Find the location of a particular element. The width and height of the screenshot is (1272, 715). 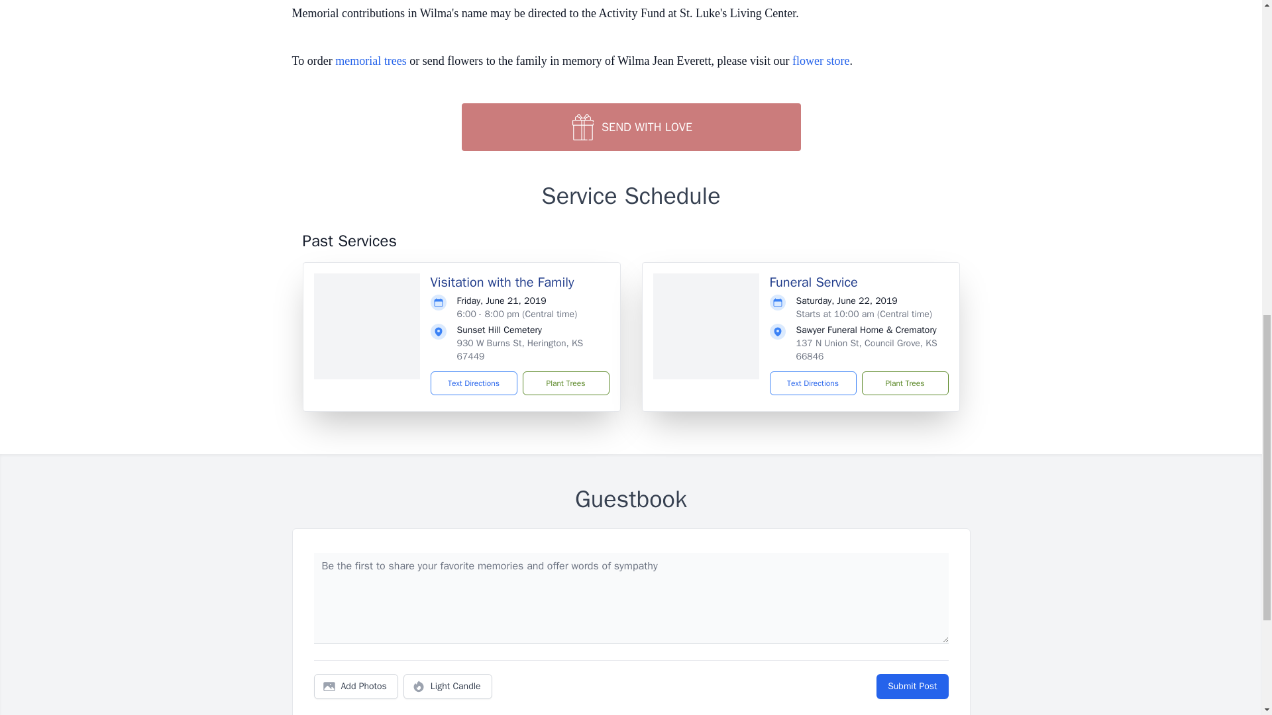

flower store is located at coordinates (821, 61).